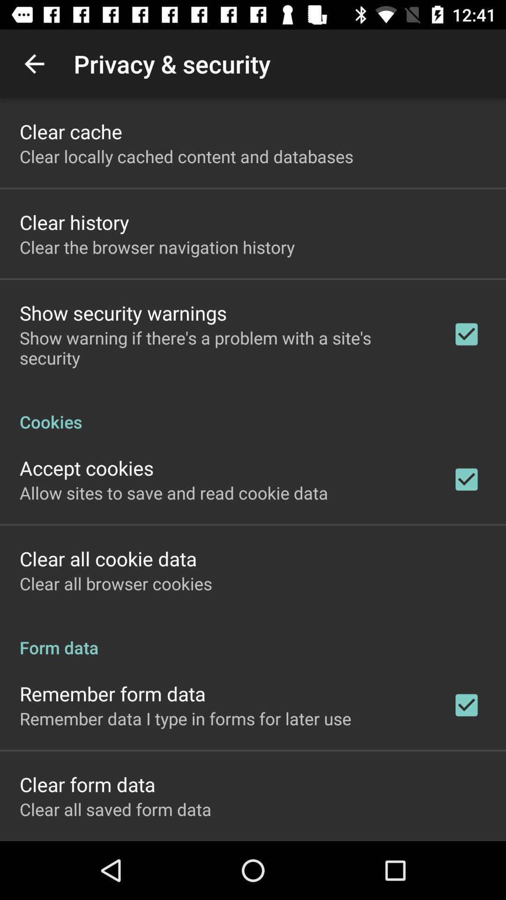  I want to click on turn on item to the left of privacy & security app, so click(34, 64).